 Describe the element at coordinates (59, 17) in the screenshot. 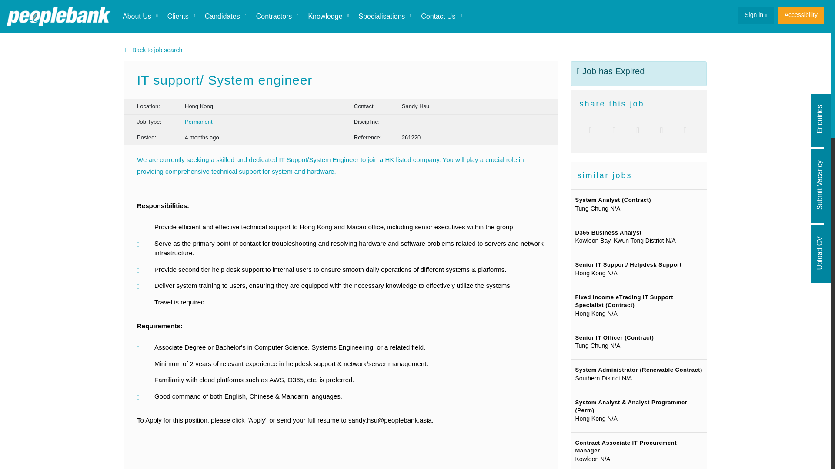

I see `Go to the Homepage` at that location.